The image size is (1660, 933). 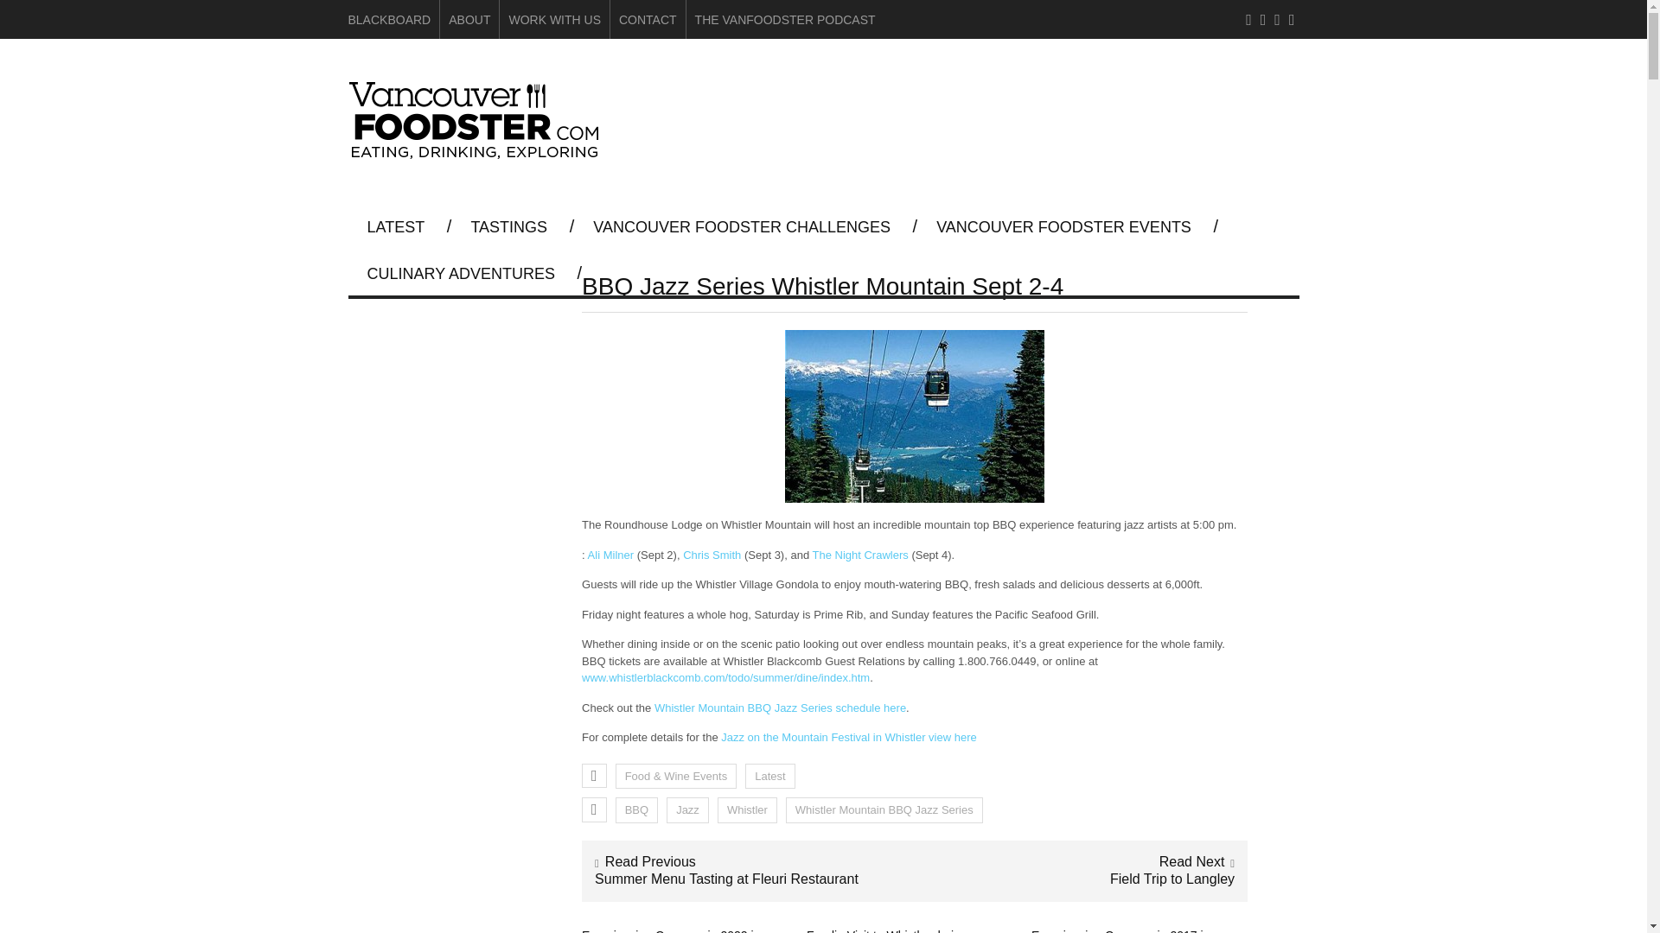 I want to click on whistler-gondola, so click(x=915, y=416).